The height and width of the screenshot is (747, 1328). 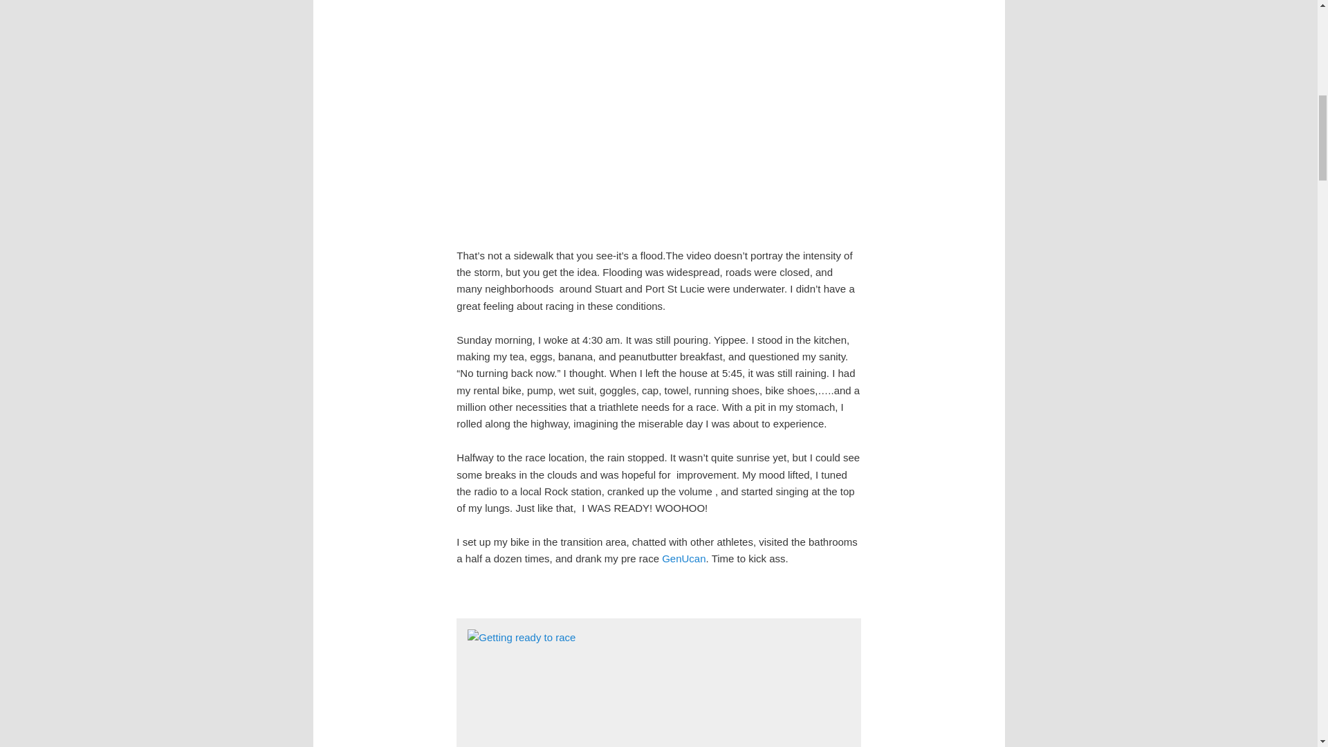 I want to click on GenUcan, so click(x=683, y=559).